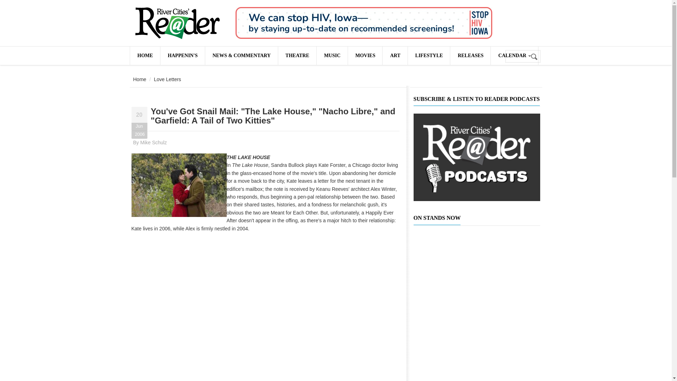  Describe the element at coordinates (177, 23) in the screenshot. I see `Home` at that location.